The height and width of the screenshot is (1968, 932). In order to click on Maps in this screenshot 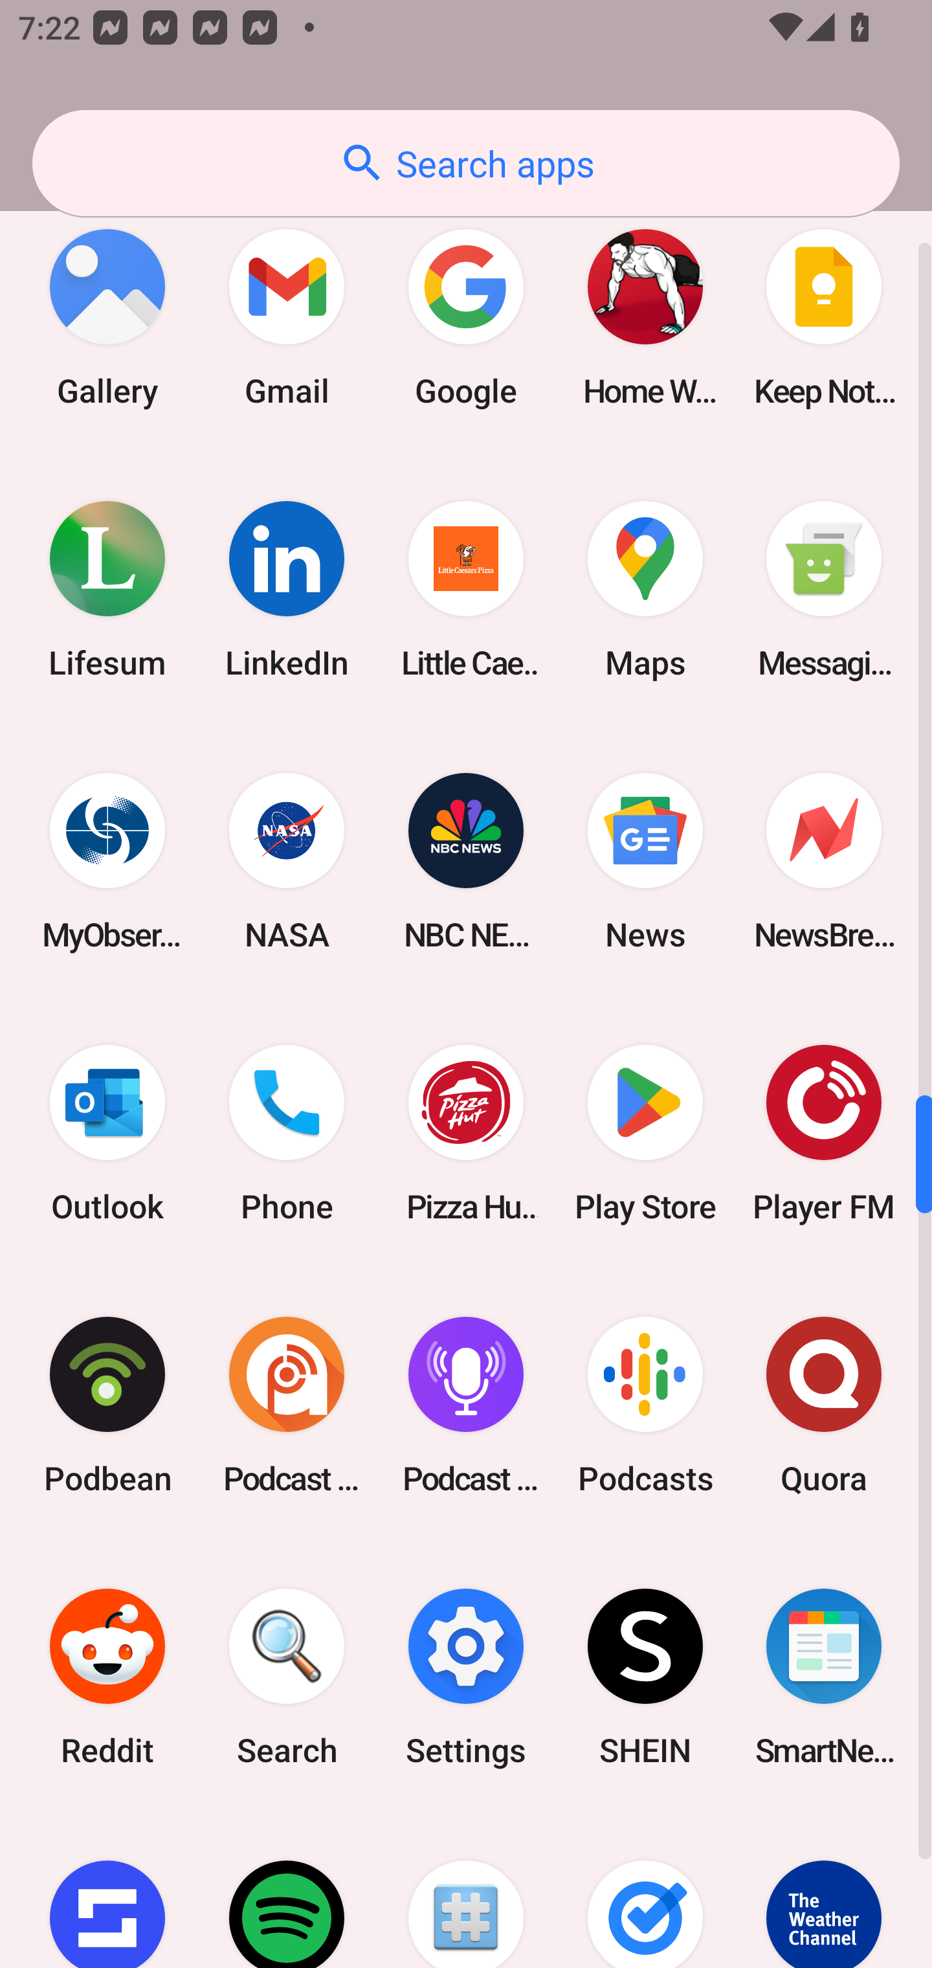, I will do `click(645, 590)`.